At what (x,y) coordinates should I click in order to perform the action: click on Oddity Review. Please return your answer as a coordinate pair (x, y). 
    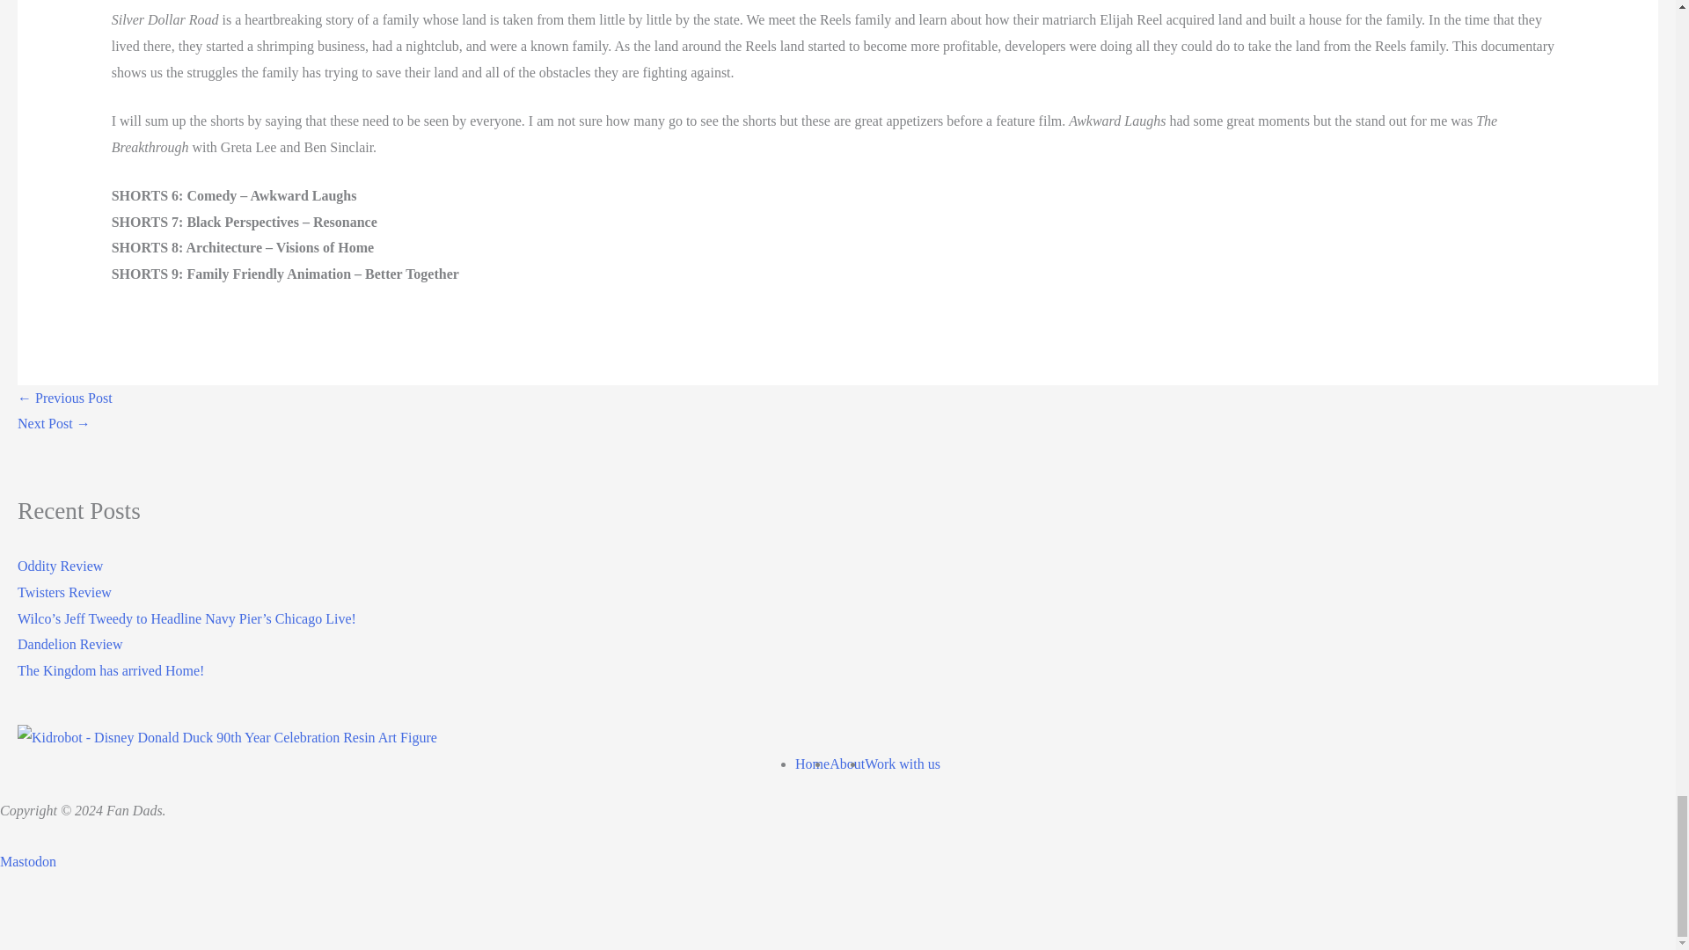
    Looking at the image, I should click on (60, 566).